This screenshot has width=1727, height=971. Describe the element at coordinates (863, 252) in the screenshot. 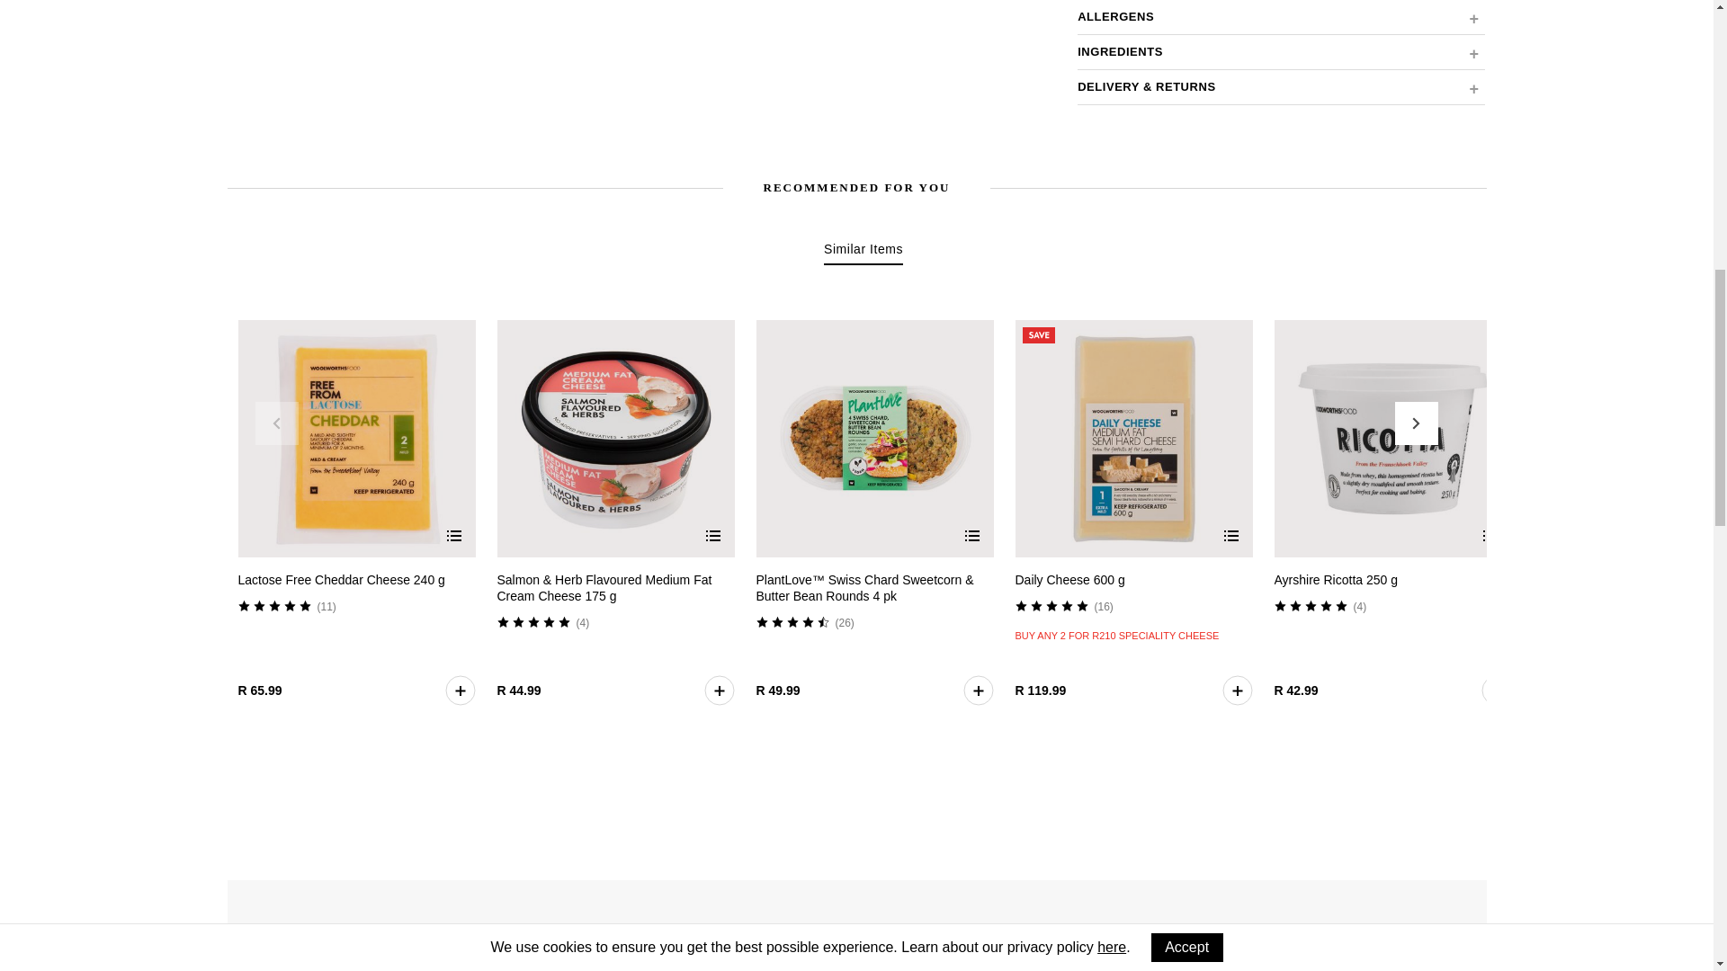

I see `Similar Items` at that location.